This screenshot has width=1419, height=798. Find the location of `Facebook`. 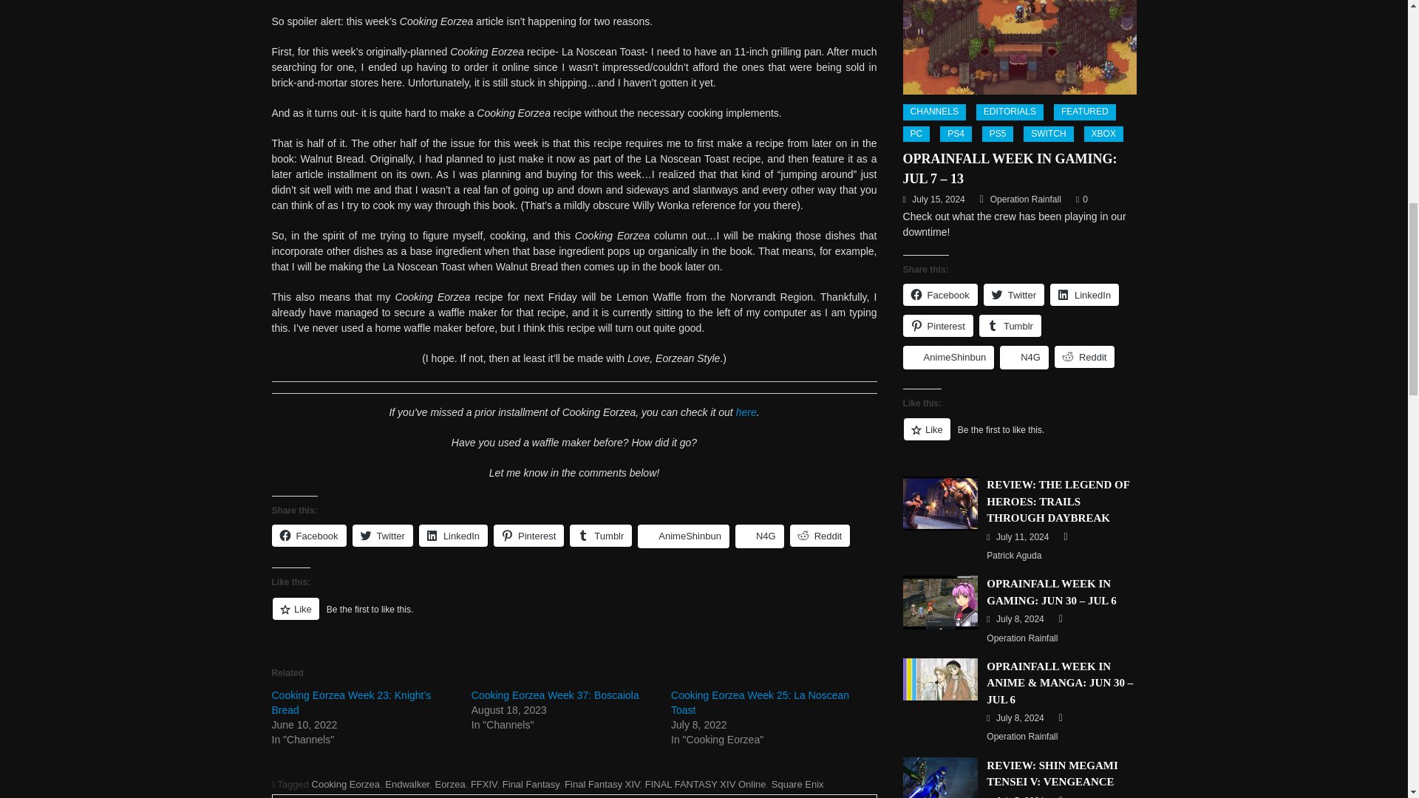

Facebook is located at coordinates (309, 535).